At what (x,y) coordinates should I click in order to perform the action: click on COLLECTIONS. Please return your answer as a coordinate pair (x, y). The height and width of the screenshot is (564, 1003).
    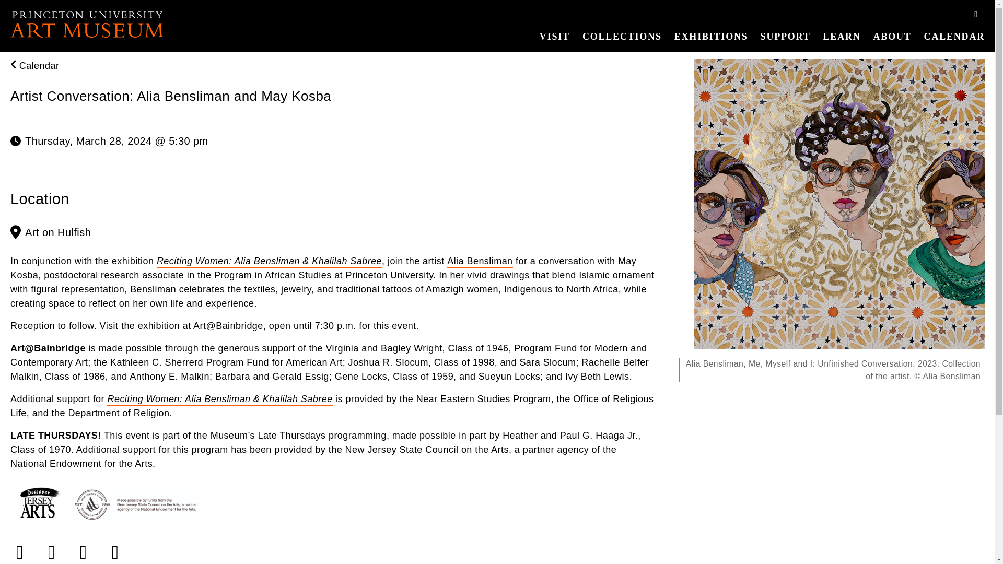
    Looking at the image, I should click on (622, 37).